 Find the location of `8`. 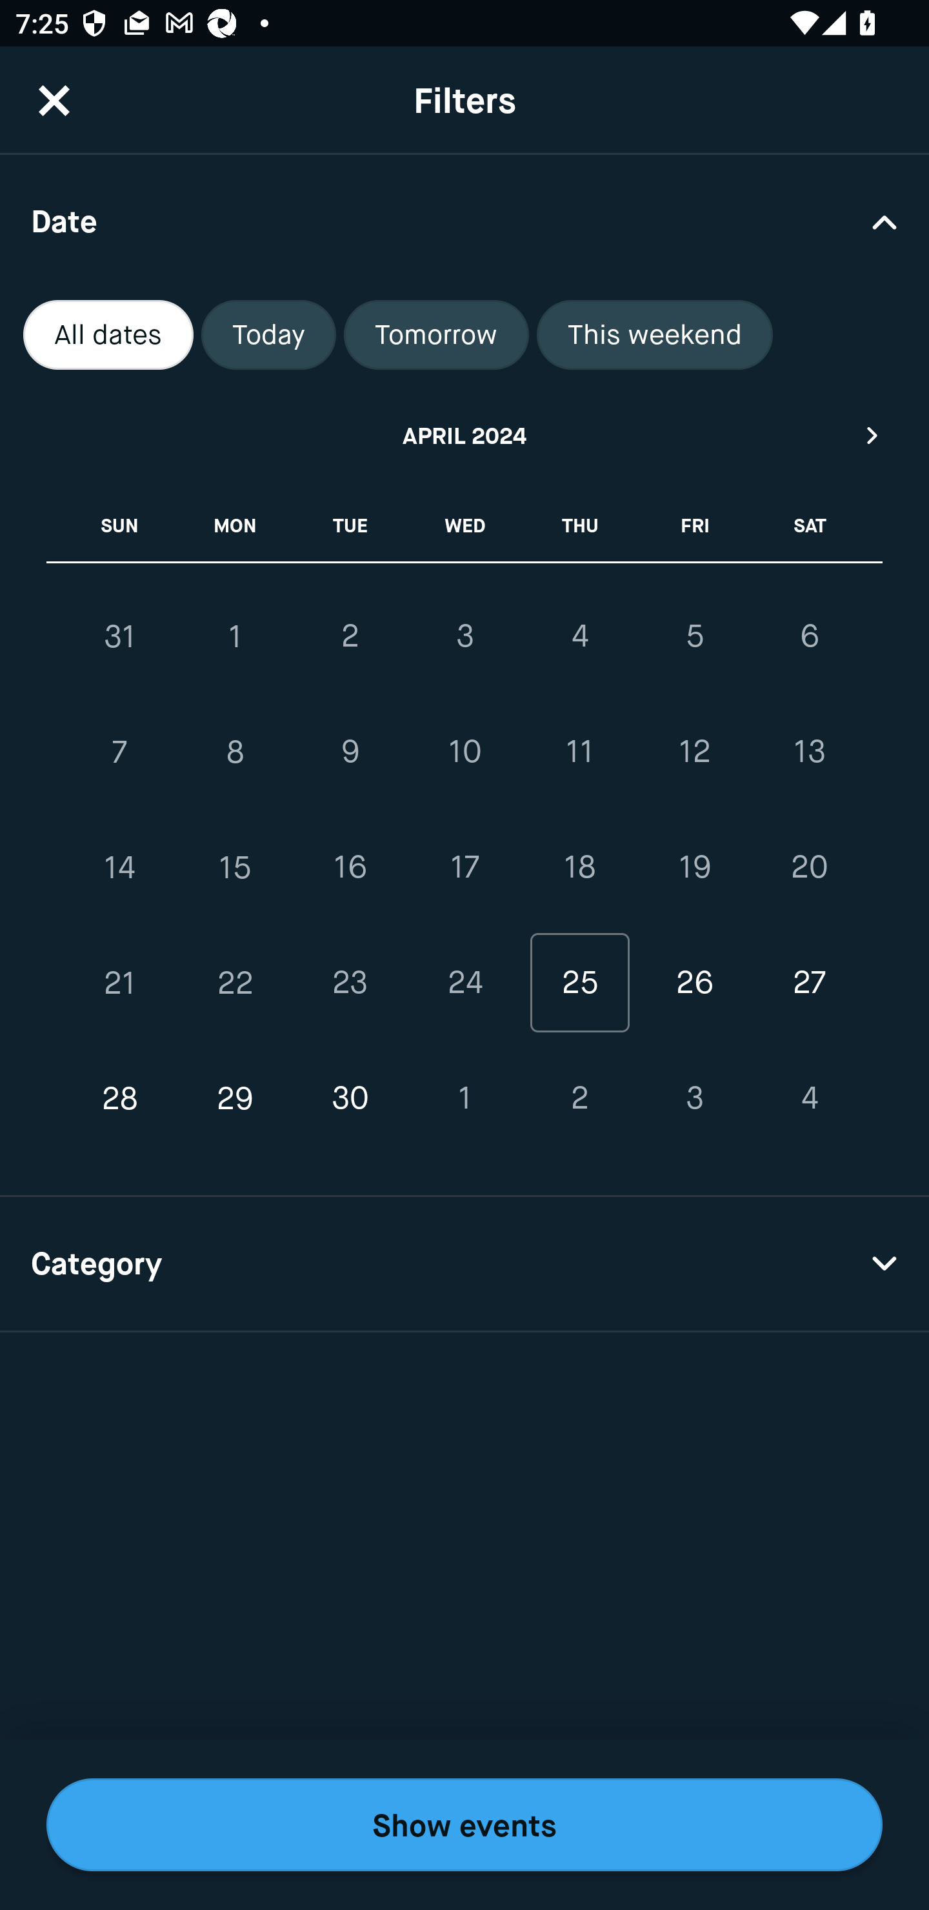

8 is located at coordinates (235, 752).